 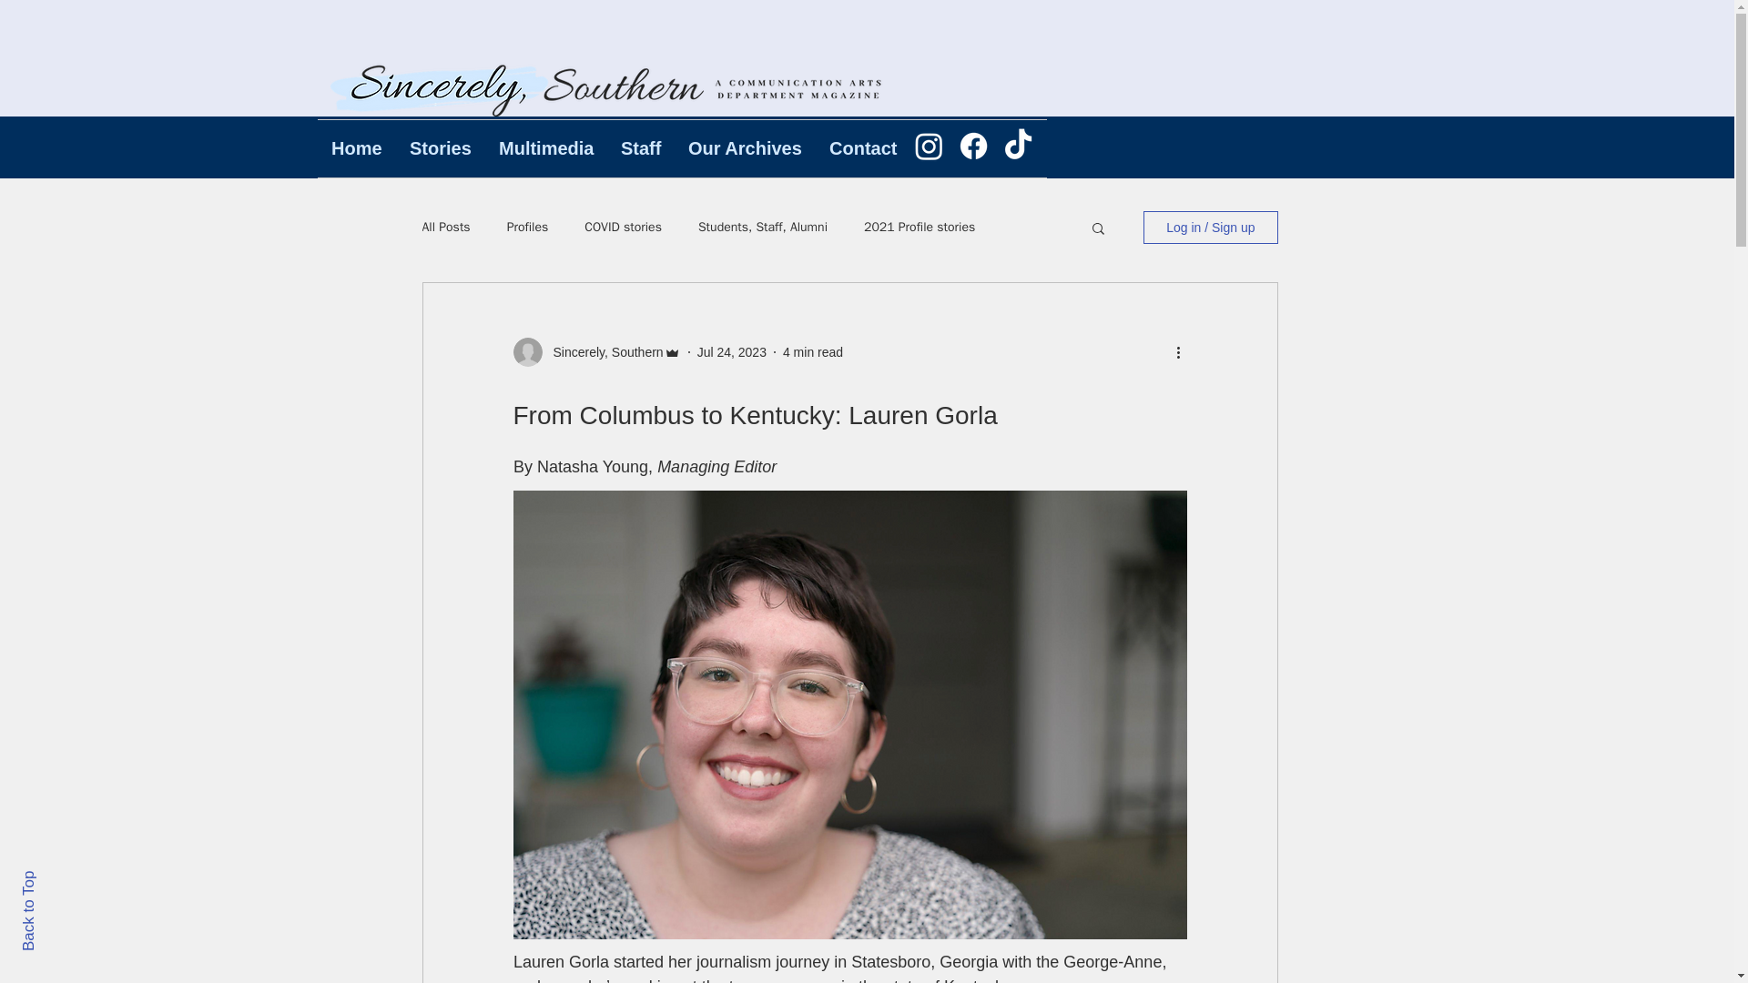 I want to click on 4 min read, so click(x=812, y=351).